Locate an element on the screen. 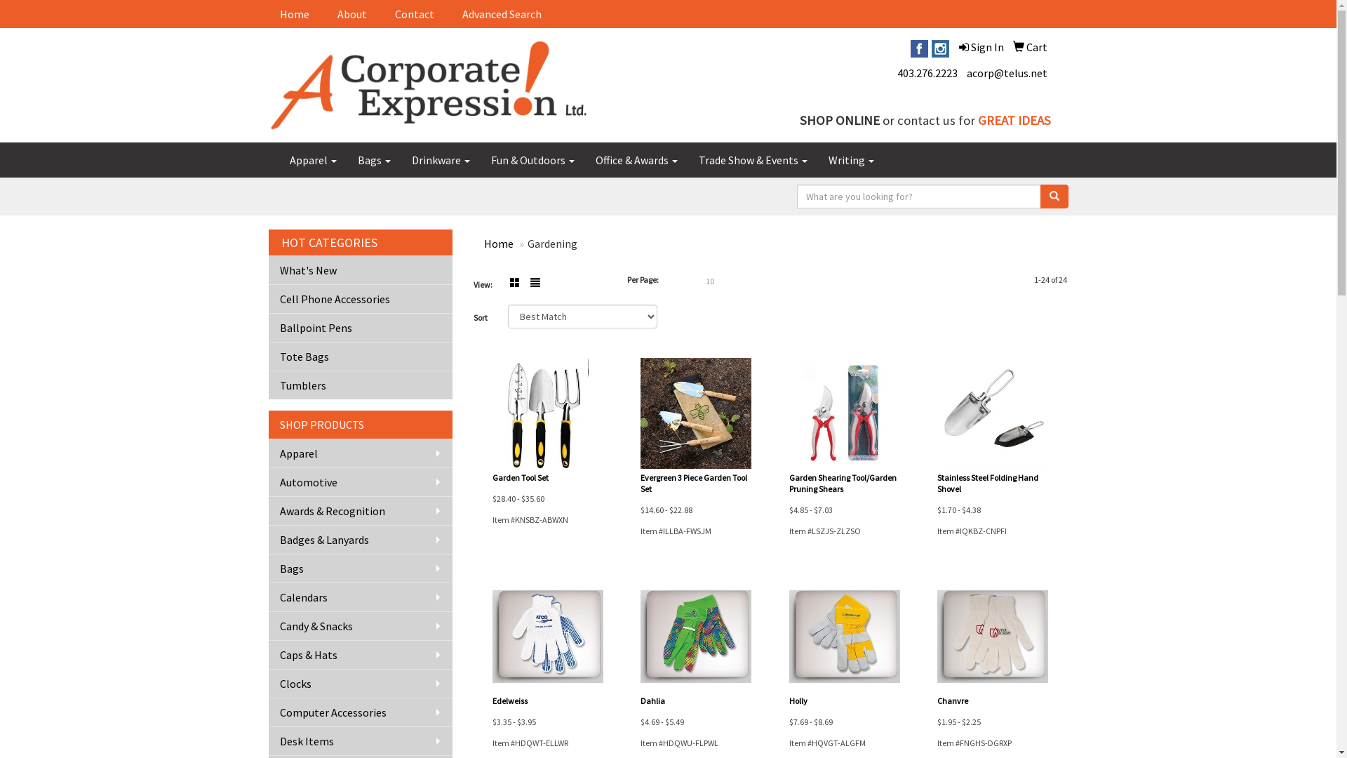  Automotive is located at coordinates (361, 481).